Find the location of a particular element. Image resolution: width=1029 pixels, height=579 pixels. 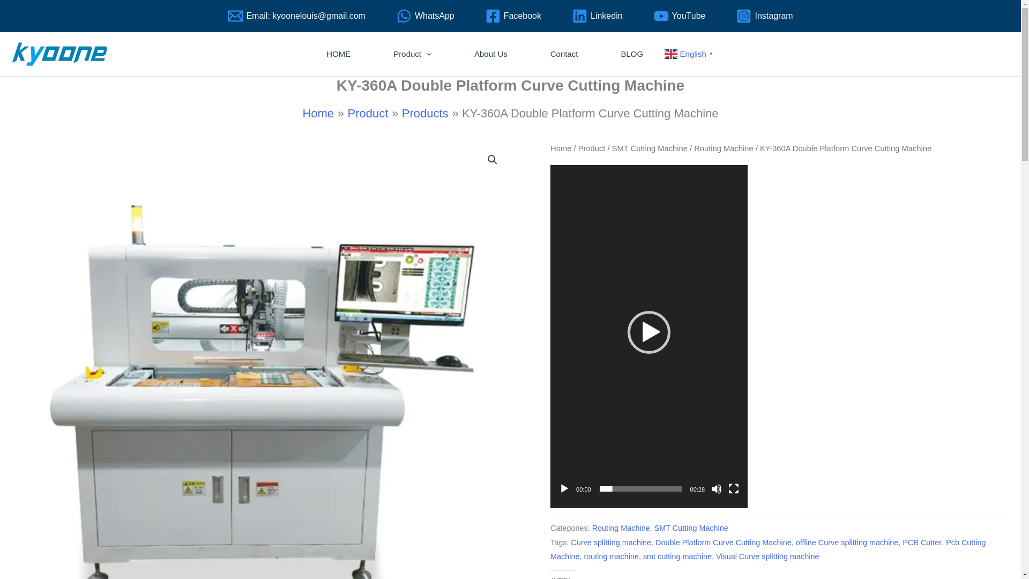

Linkedin is located at coordinates (597, 16).